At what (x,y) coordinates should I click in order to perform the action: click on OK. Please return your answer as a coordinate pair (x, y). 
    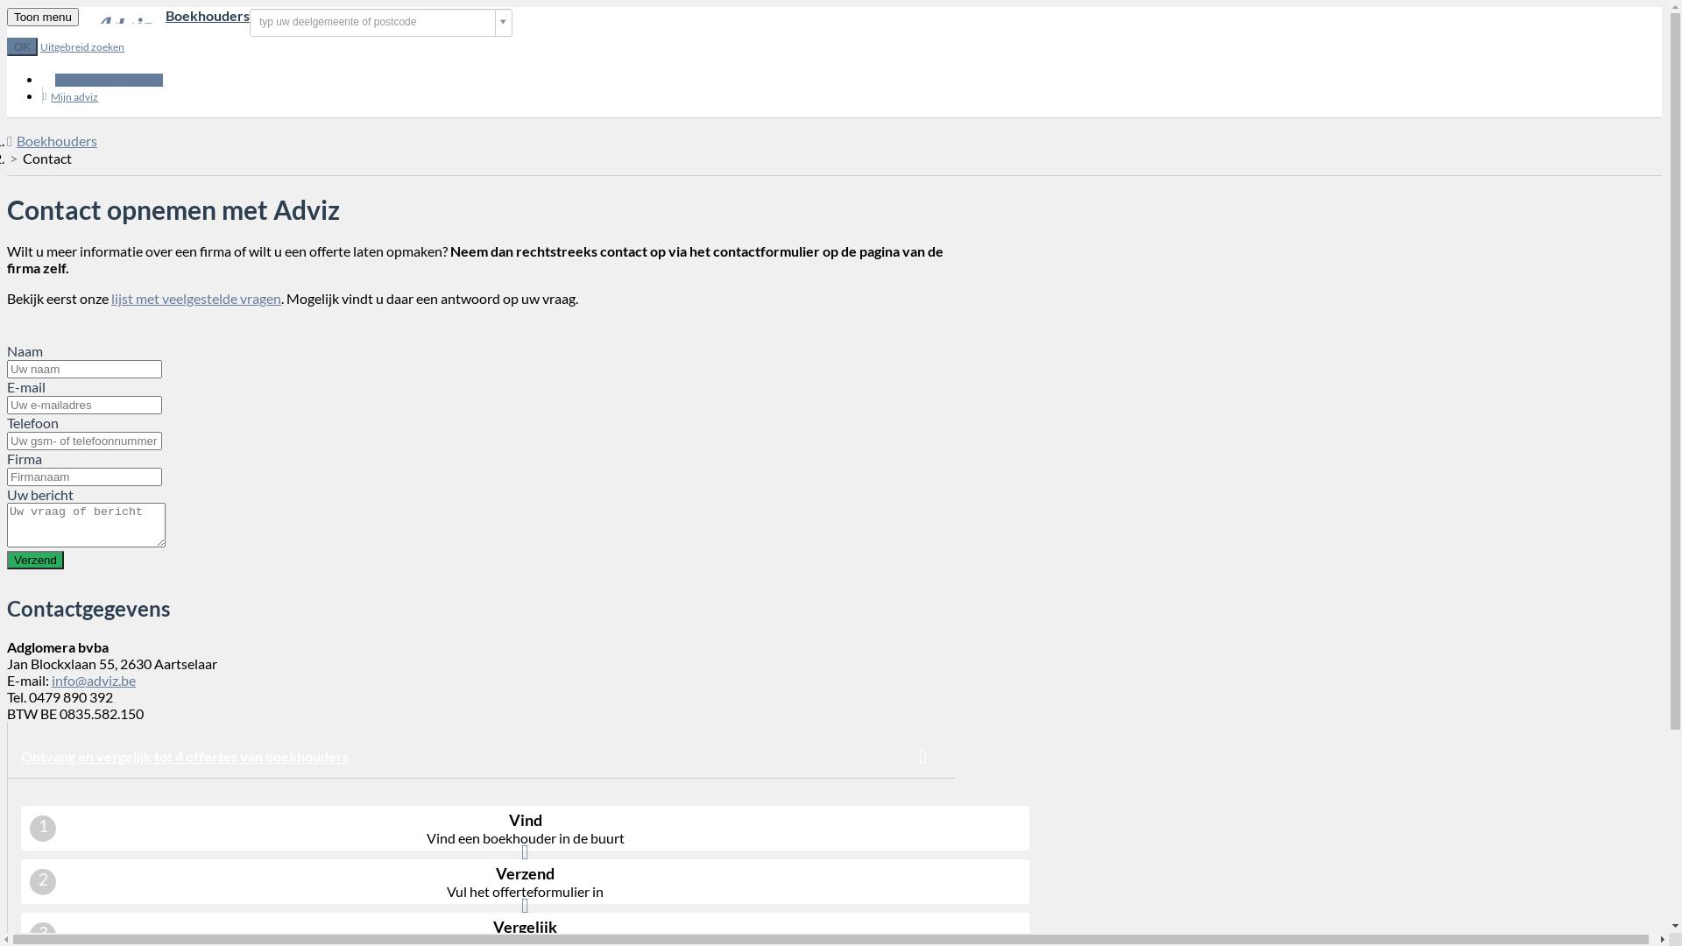
    Looking at the image, I should click on (23, 47).